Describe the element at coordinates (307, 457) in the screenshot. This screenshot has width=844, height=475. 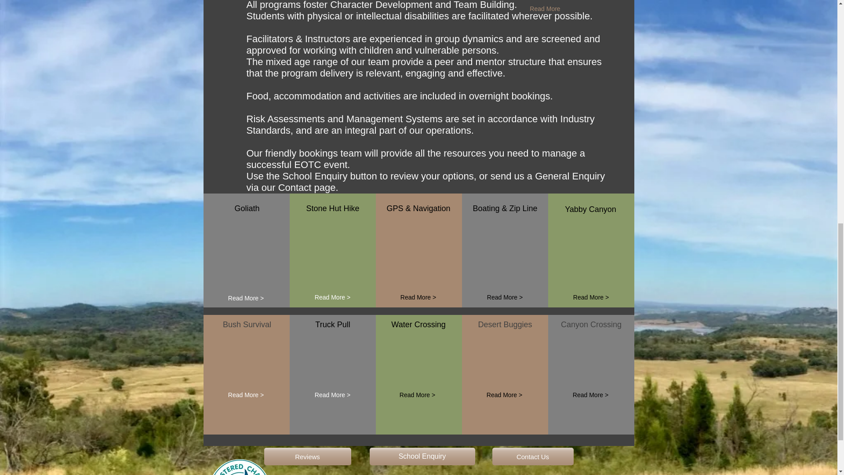
I see `Reviews` at that location.